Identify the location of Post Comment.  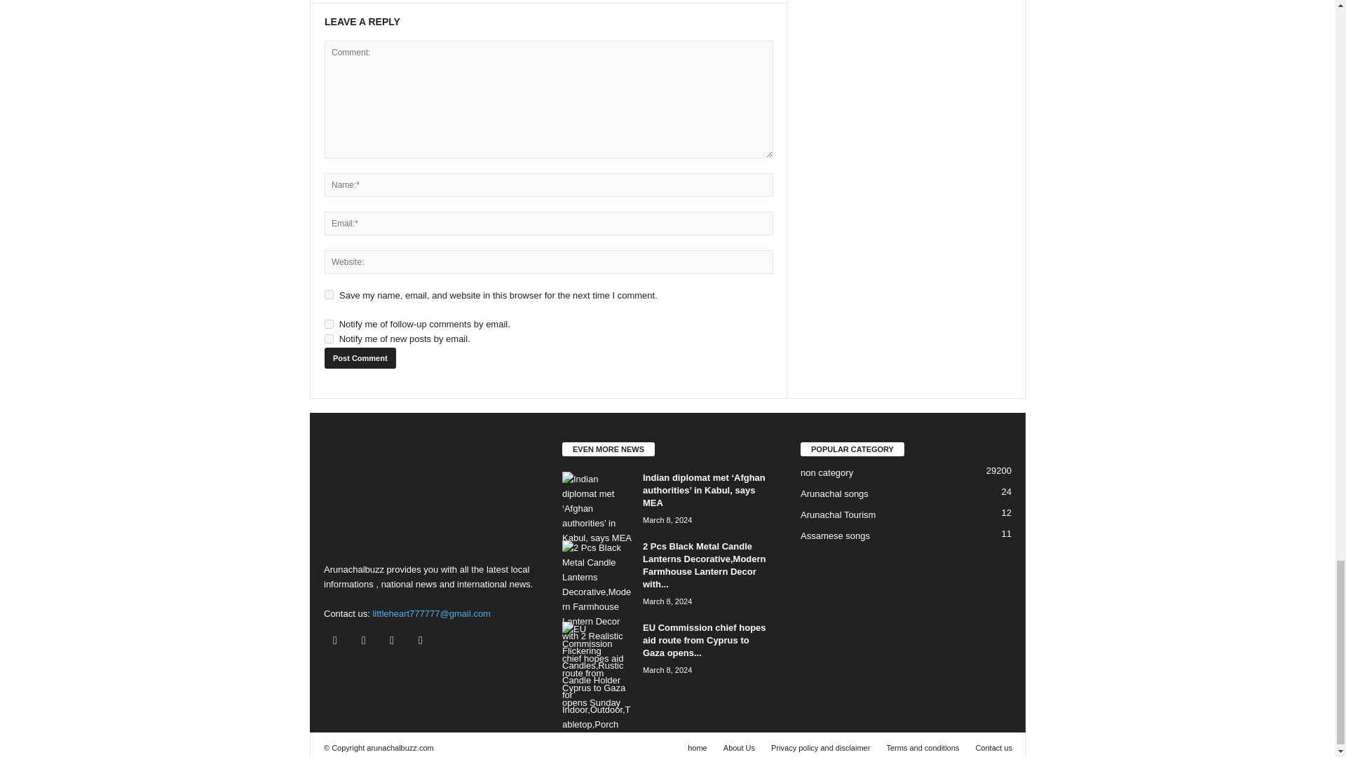
(360, 357).